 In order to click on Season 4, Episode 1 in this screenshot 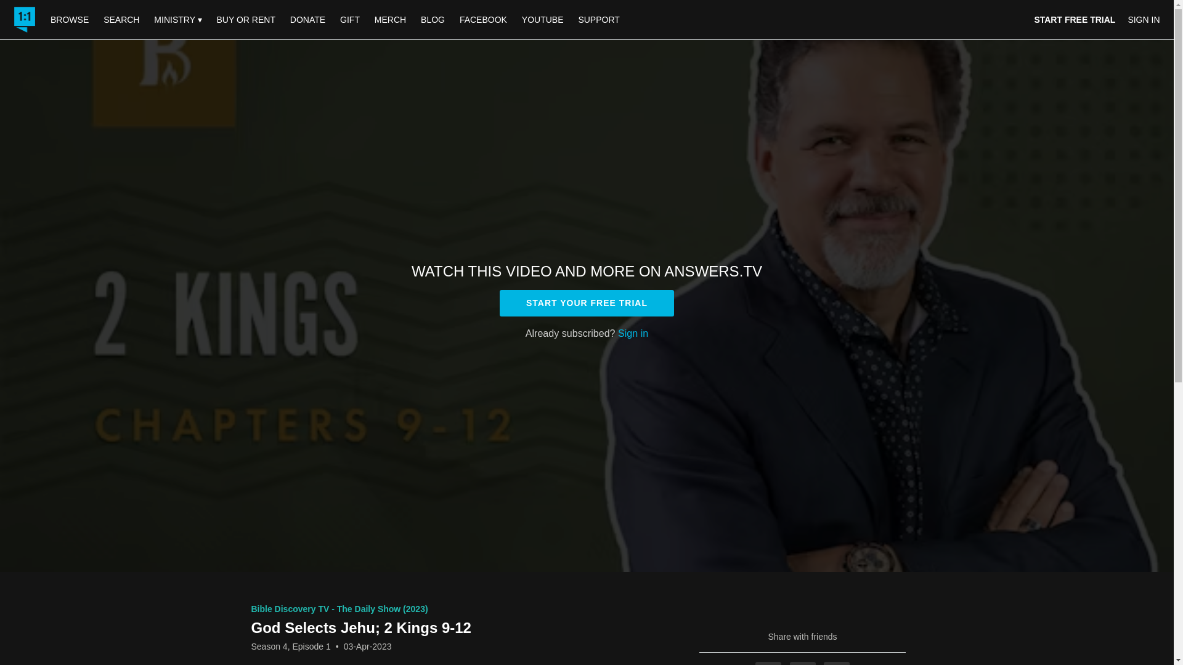, I will do `click(291, 647)`.